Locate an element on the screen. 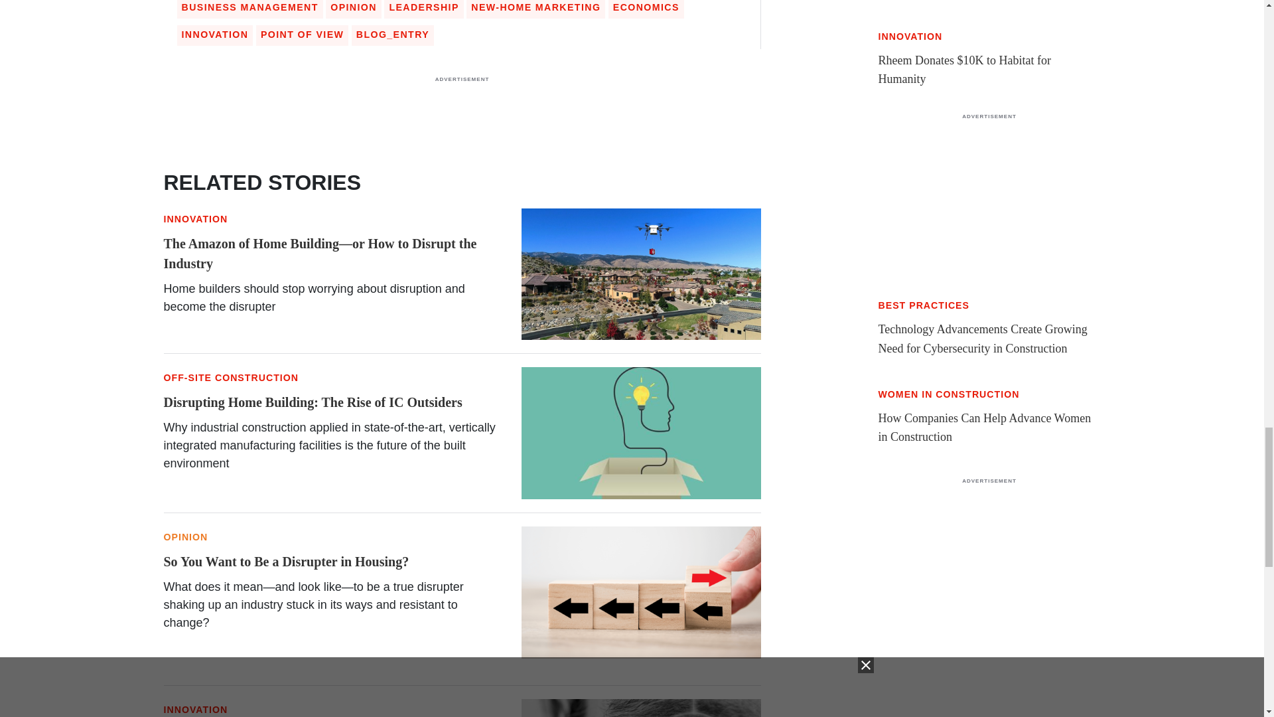 The height and width of the screenshot is (717, 1274). OPINION is located at coordinates (353, 7).